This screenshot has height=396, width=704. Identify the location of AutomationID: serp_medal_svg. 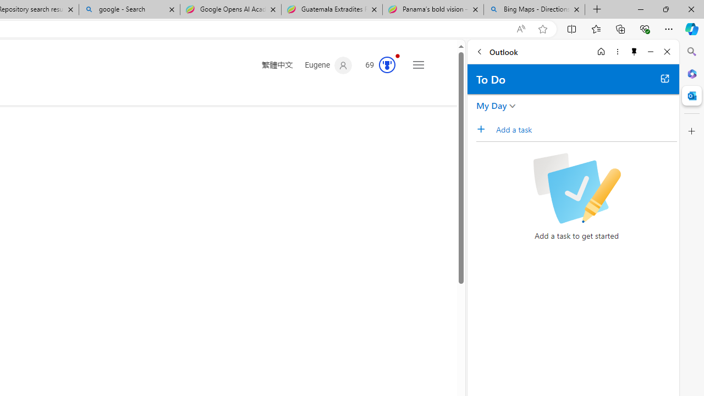
(387, 65).